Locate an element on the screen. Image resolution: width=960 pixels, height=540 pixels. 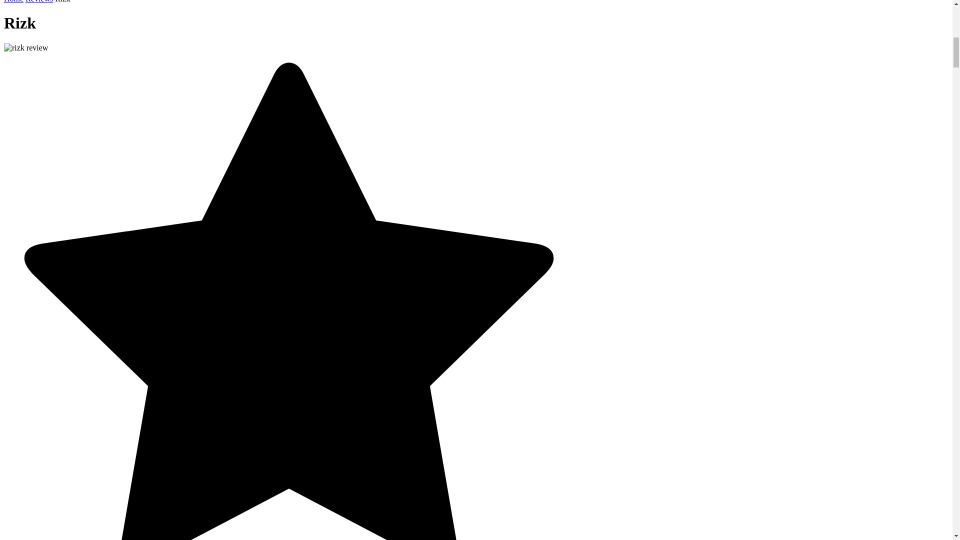
Reviews is located at coordinates (39, 1).